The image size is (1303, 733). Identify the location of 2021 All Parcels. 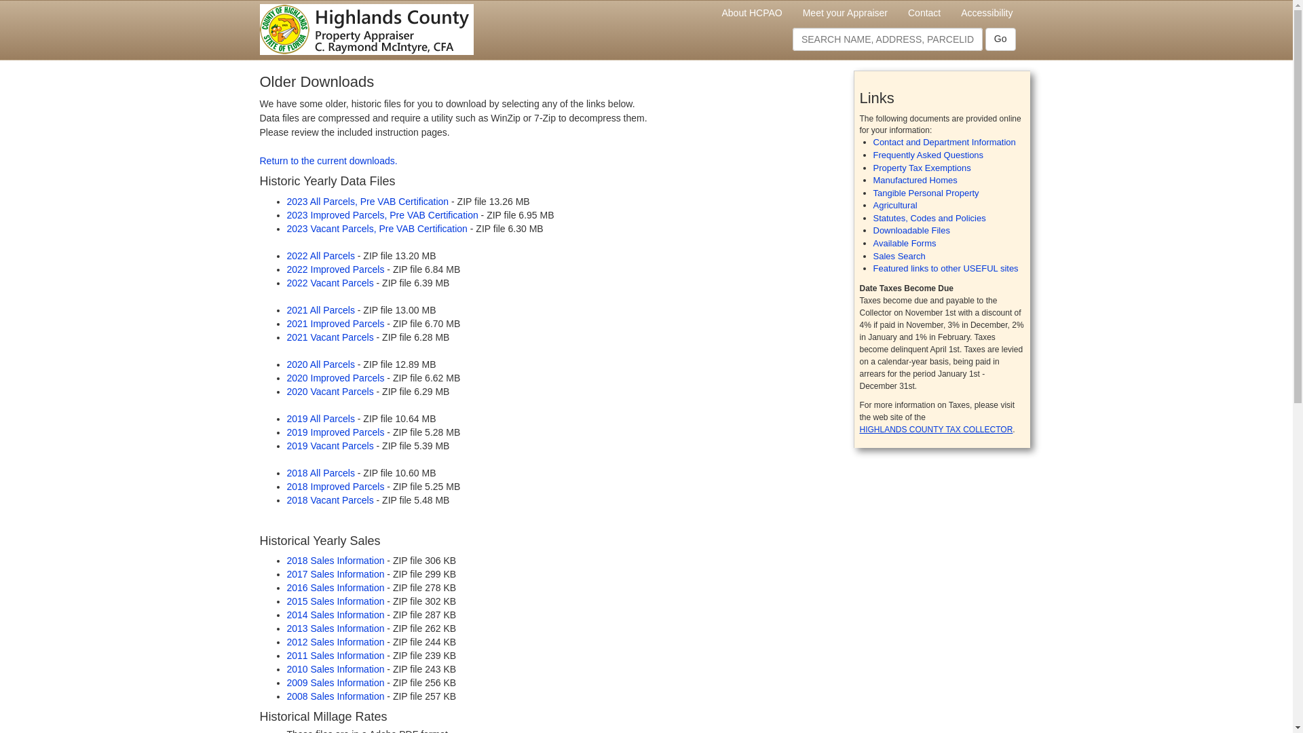
(320, 310).